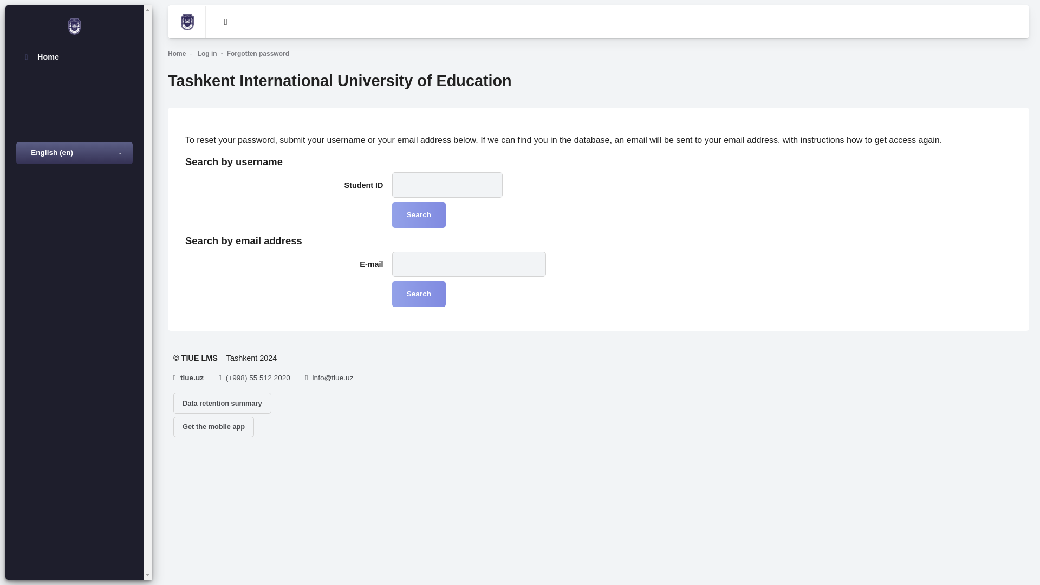 This screenshot has width=1040, height=585. I want to click on tiue.uz, so click(192, 378).